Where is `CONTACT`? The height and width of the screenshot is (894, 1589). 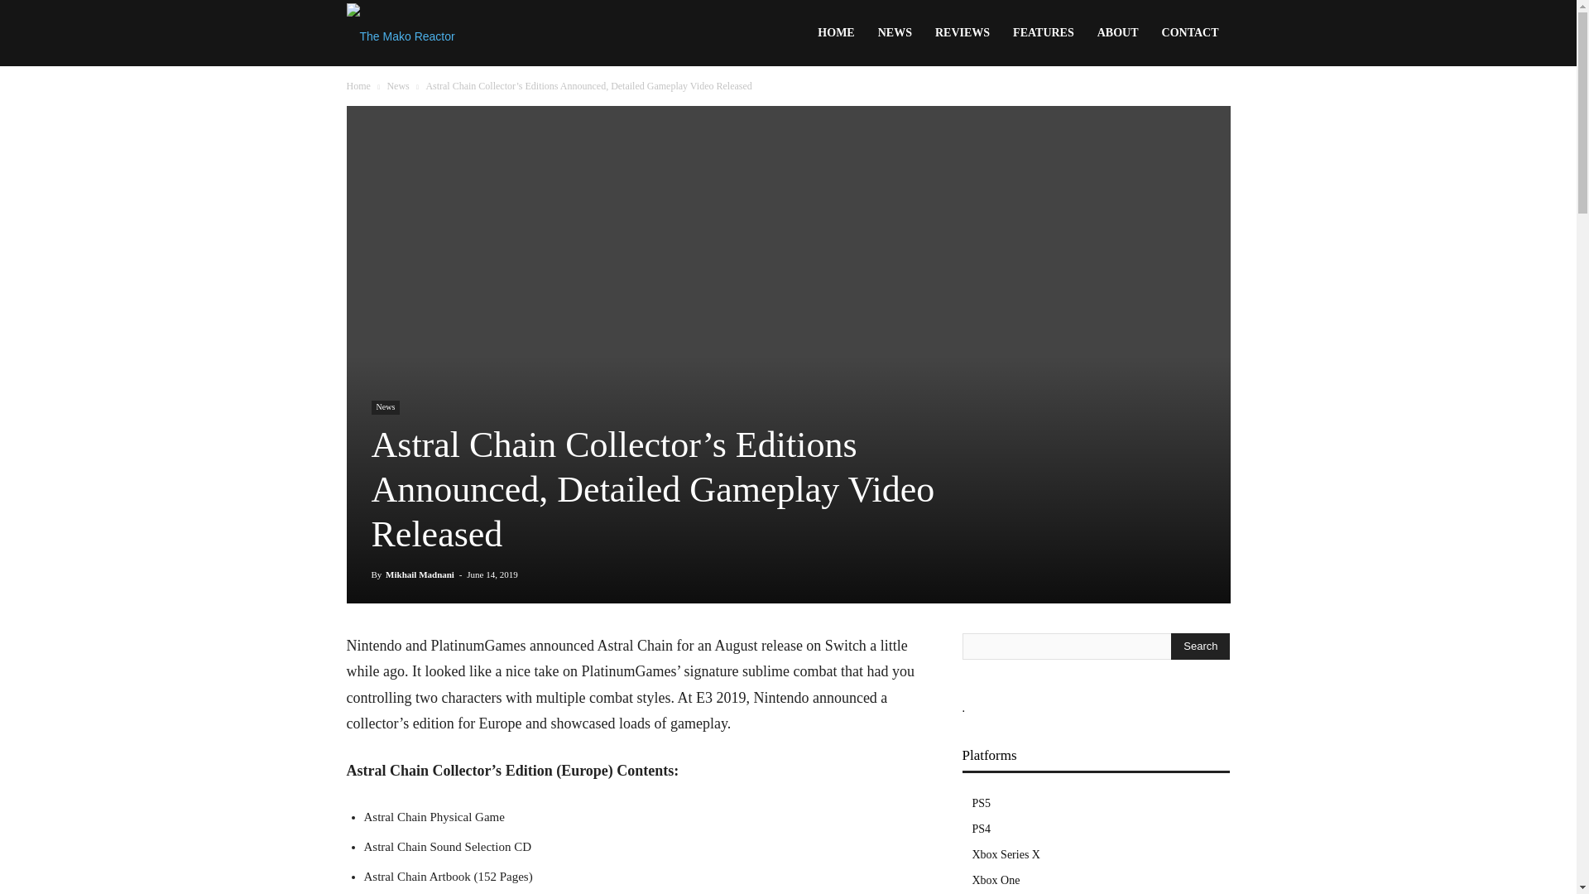 CONTACT is located at coordinates (1190, 33).